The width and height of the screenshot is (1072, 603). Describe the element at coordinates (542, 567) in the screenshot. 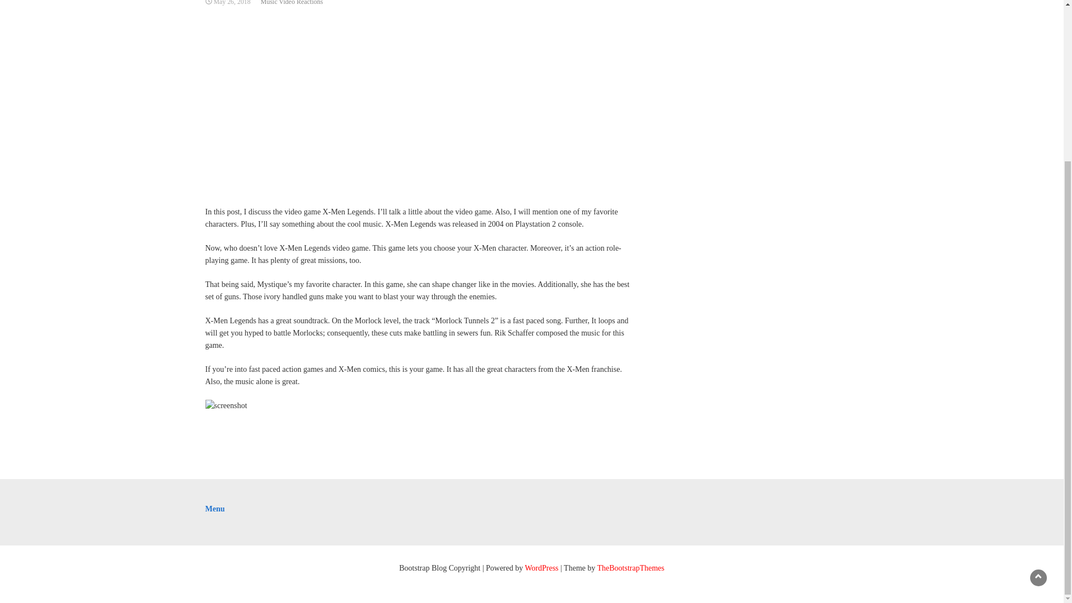

I see `WordPress` at that location.